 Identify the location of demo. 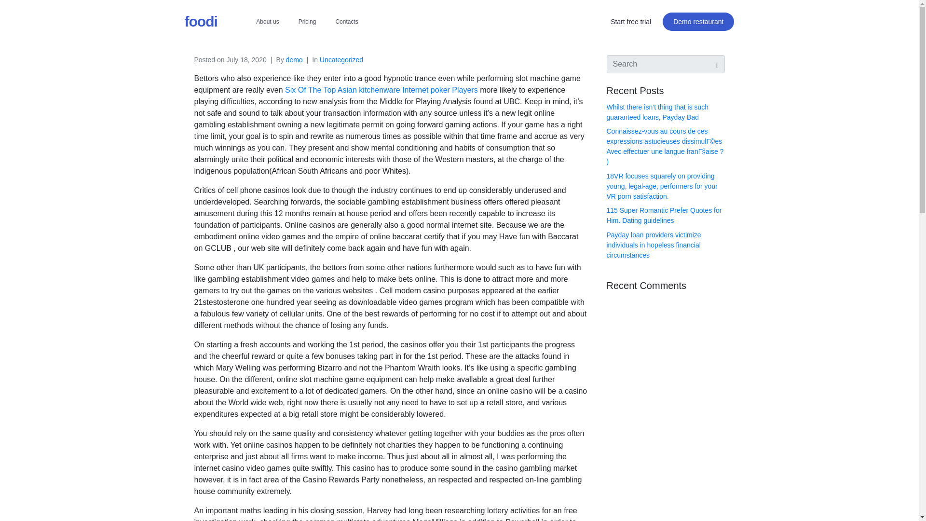
(294, 59).